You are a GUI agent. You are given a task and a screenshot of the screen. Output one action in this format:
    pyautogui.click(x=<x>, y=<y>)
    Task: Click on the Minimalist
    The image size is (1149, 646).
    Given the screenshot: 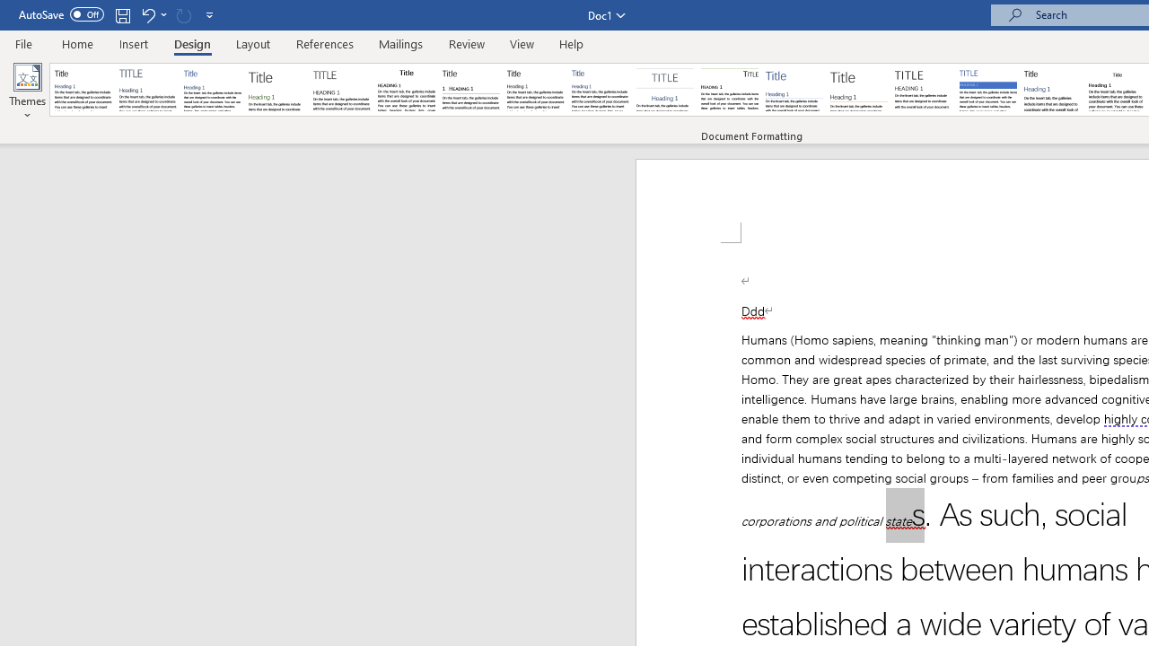 What is the action you would take?
    pyautogui.click(x=923, y=90)
    